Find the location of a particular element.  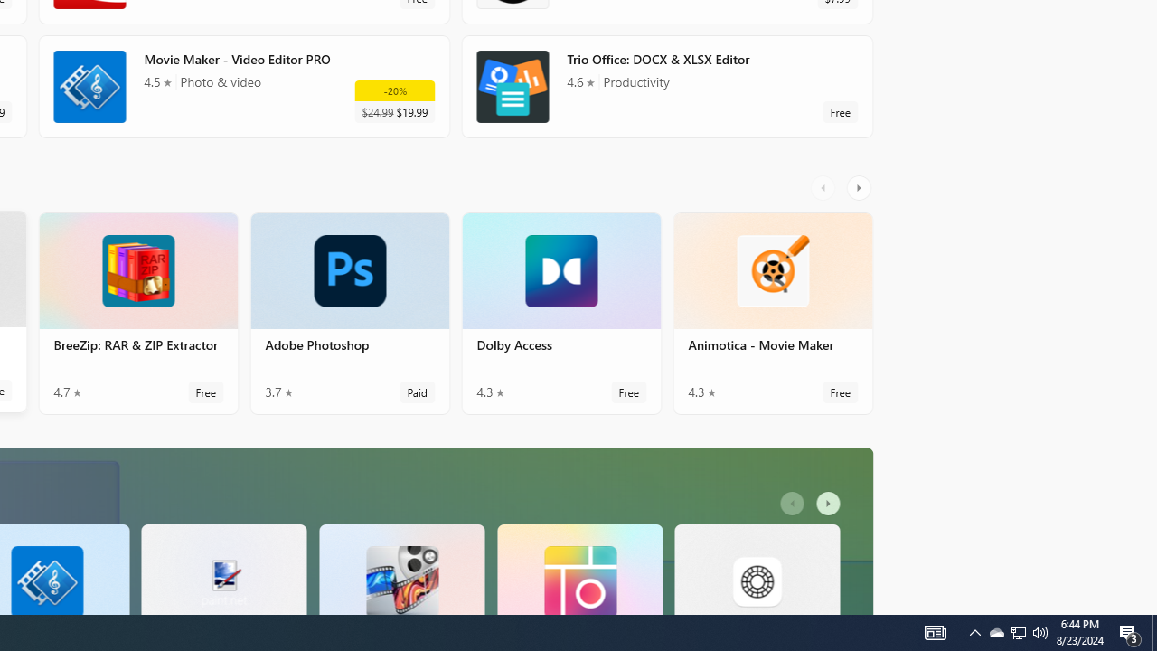

Discord. Average rating of 4.2 out of five stars. Free   is located at coordinates (244, 72).